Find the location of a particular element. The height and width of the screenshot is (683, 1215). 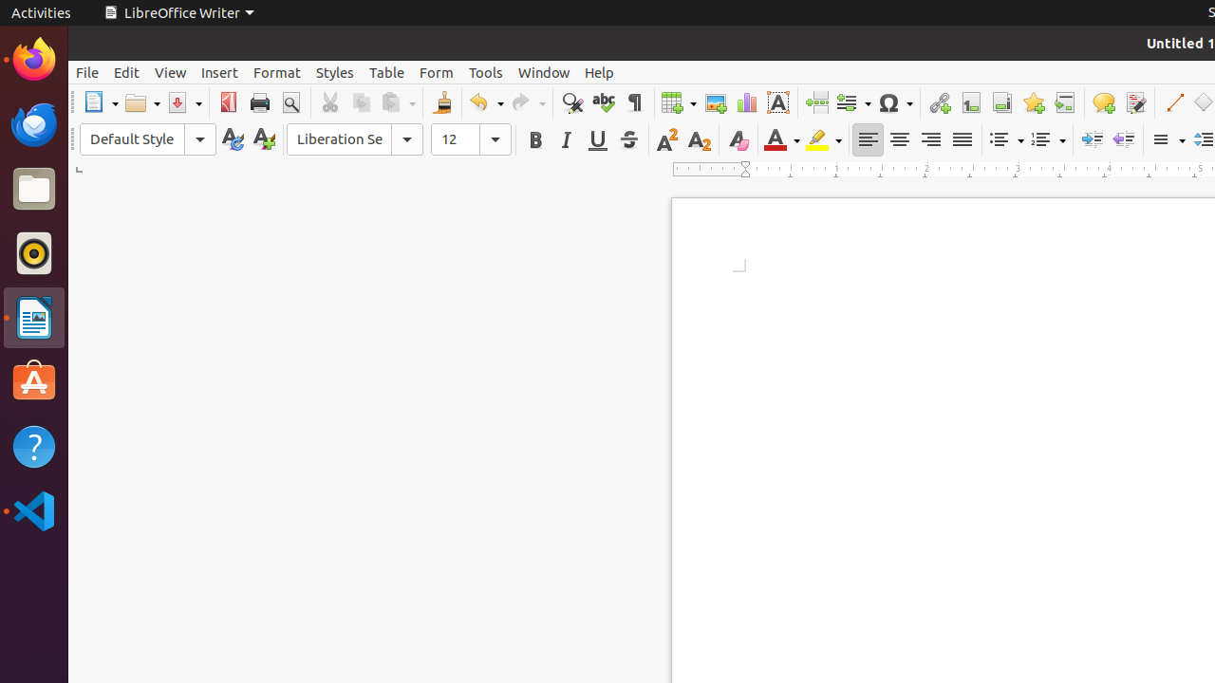

Cut is located at coordinates (330, 102).